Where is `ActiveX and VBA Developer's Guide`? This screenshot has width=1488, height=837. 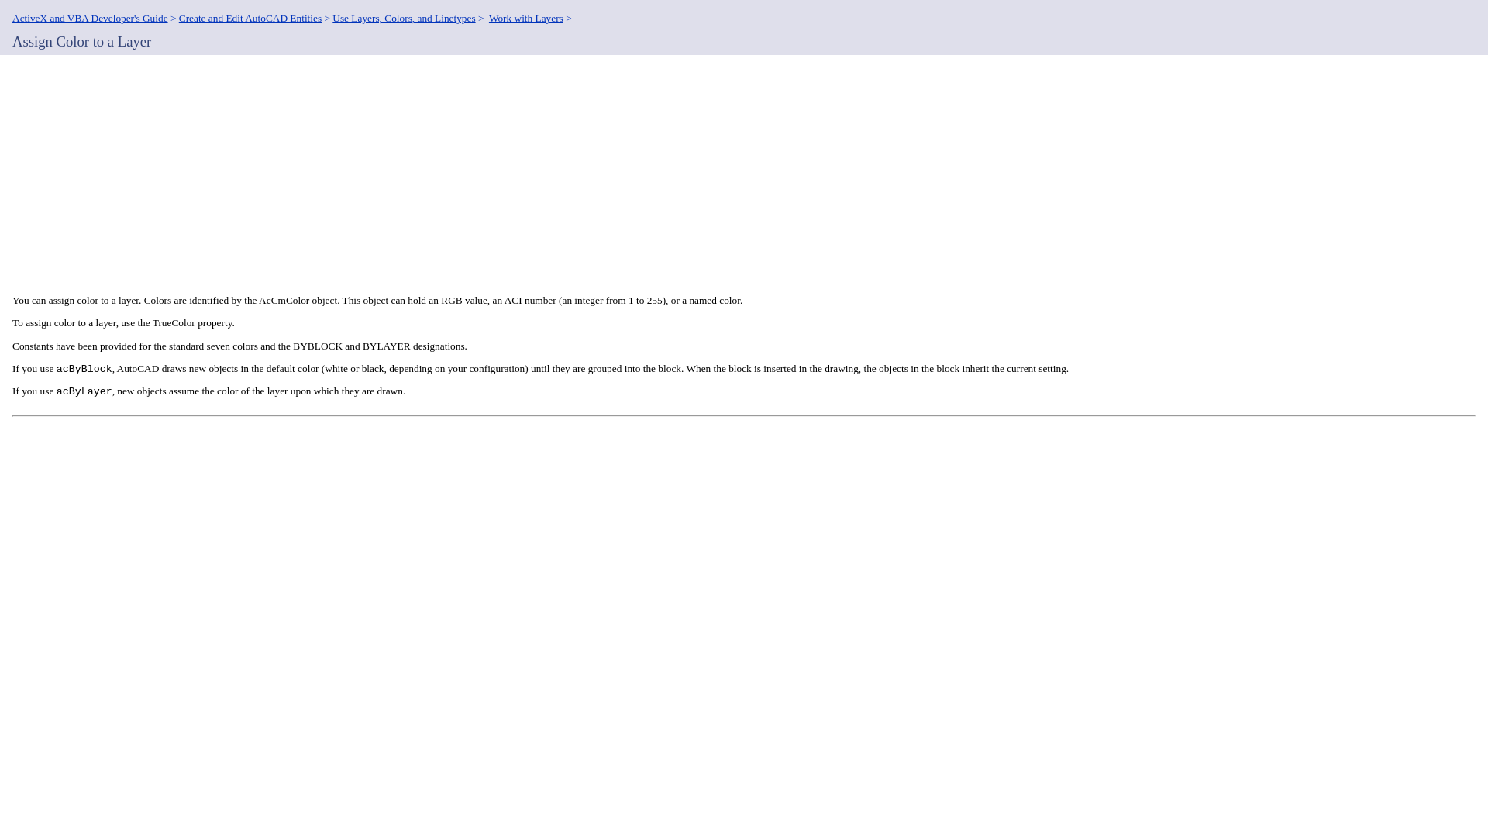 ActiveX and VBA Developer's Guide is located at coordinates (90, 19).